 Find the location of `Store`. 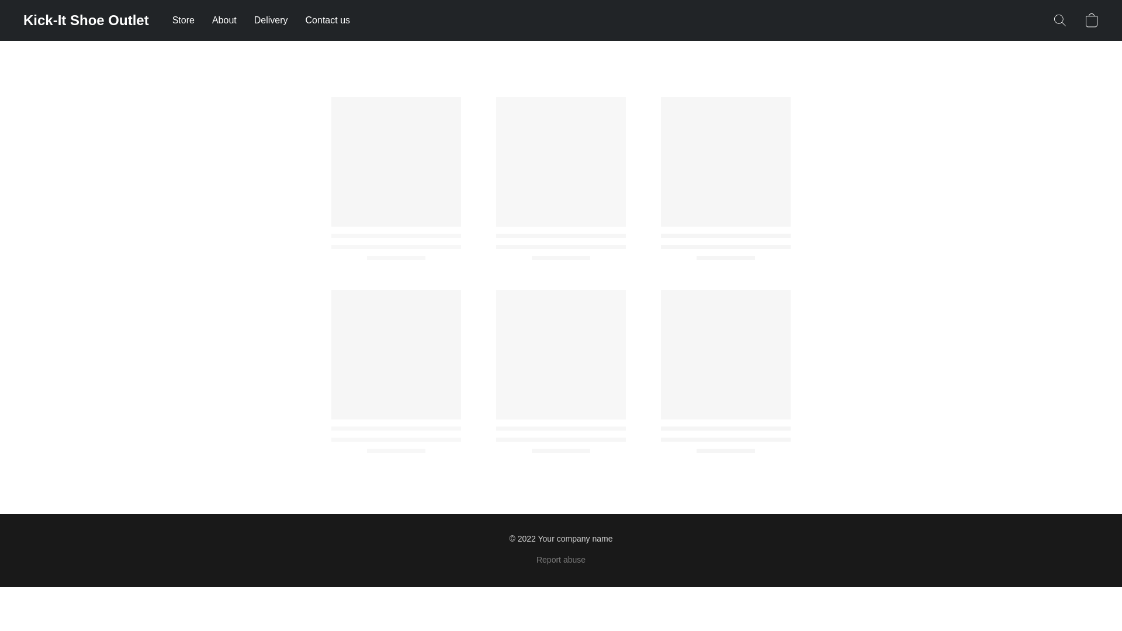

Store is located at coordinates (188, 20).